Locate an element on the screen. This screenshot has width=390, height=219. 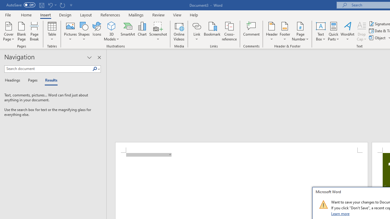
Results is located at coordinates (49, 80).